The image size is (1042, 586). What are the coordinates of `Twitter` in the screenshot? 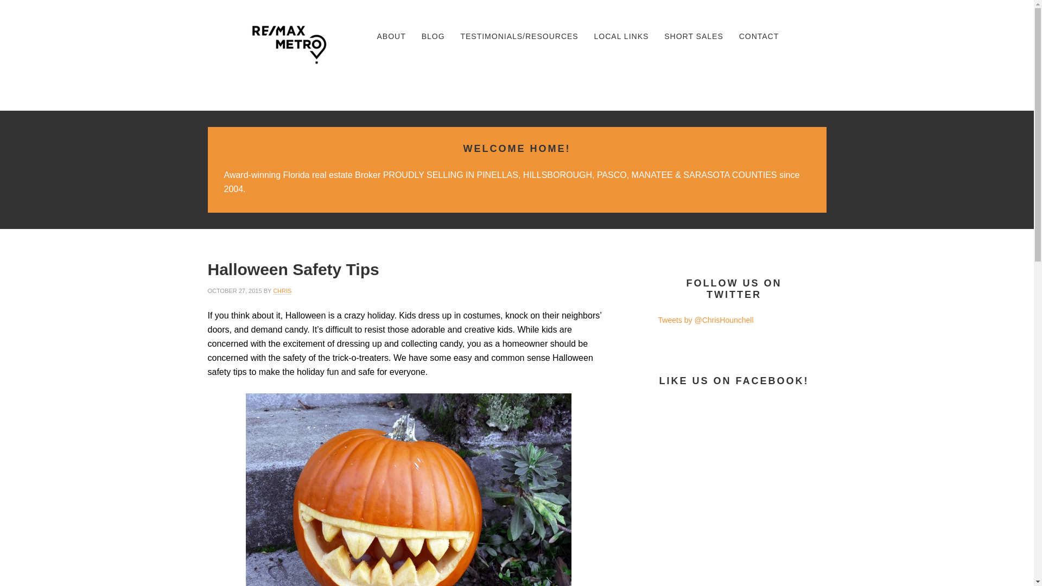 It's located at (809, 71).